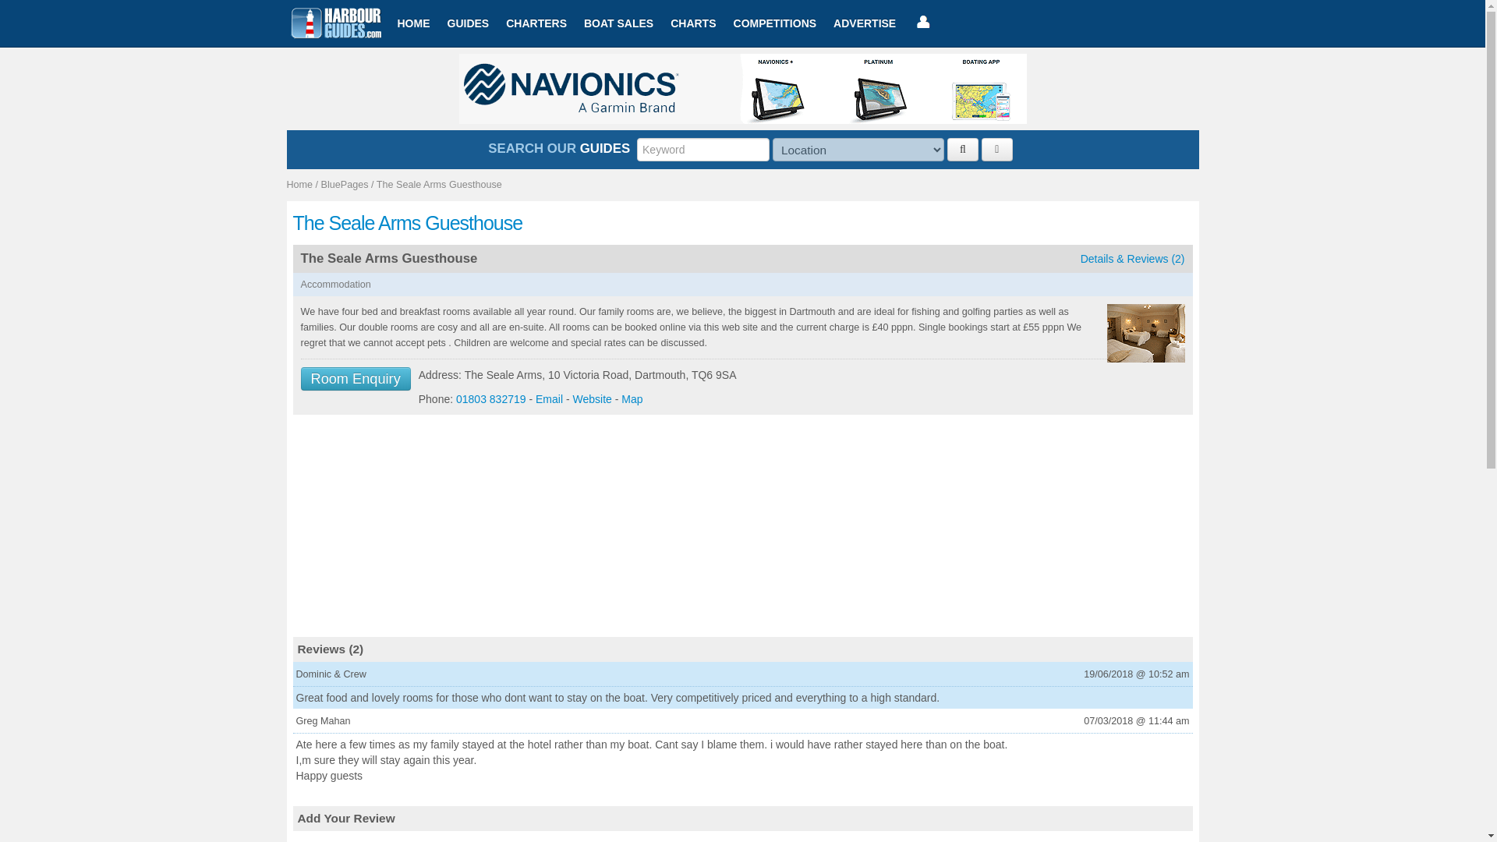  I want to click on Guides, so click(468, 23).